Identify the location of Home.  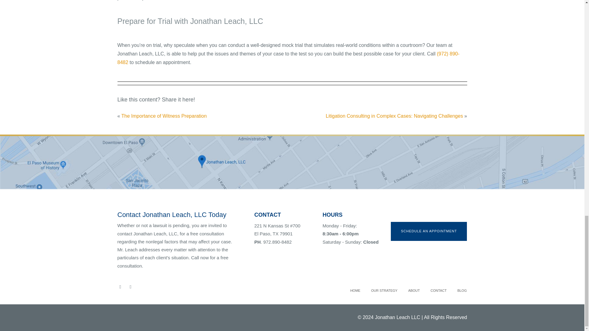
(355, 291).